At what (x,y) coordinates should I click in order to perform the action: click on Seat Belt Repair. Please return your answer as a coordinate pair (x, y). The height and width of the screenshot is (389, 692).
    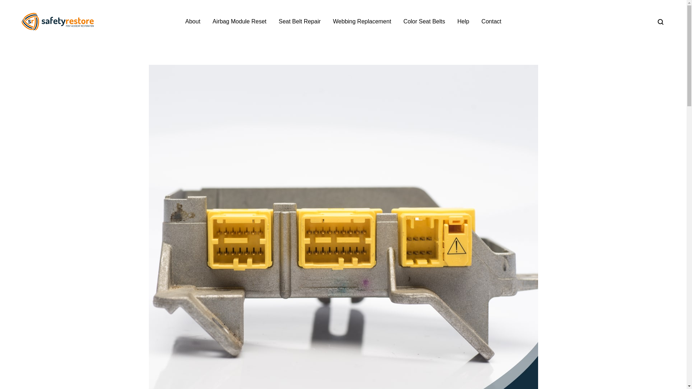
    Looking at the image, I should click on (300, 22).